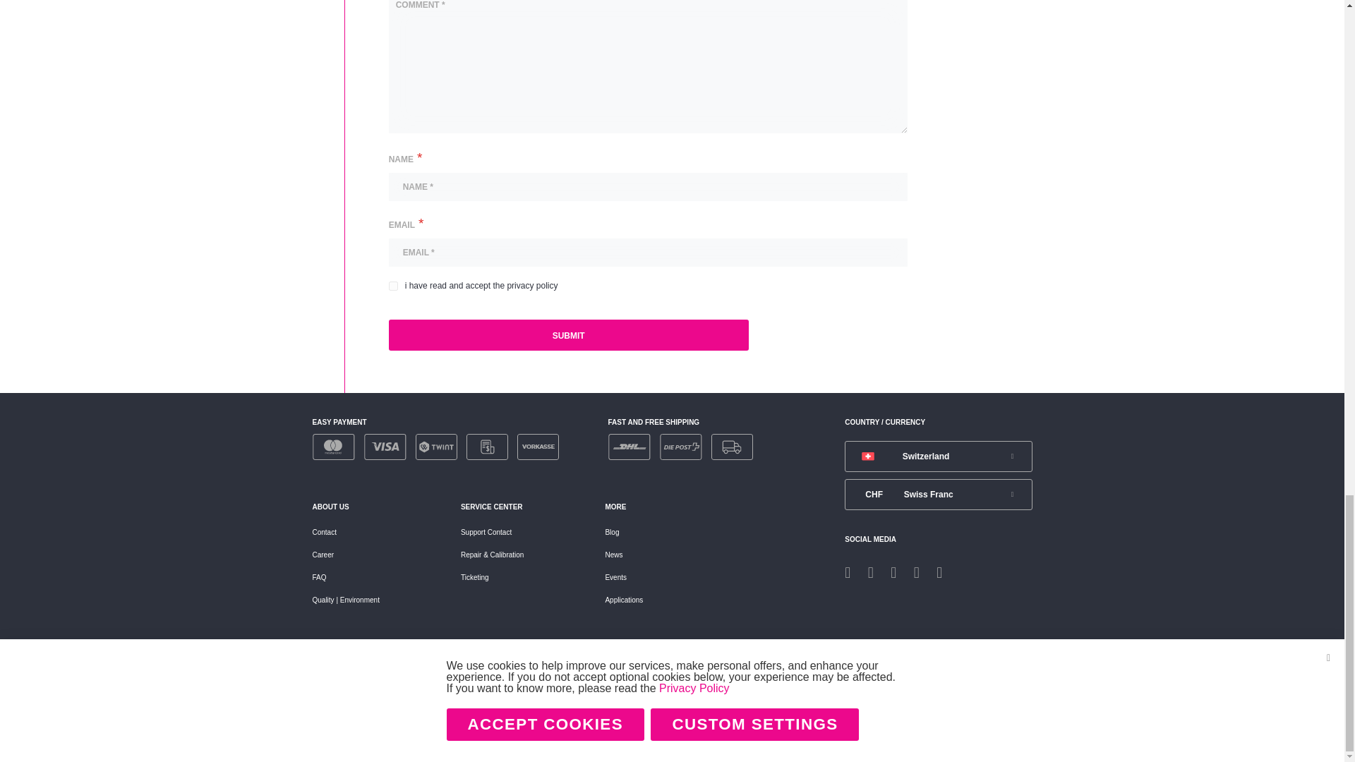 This screenshot has width=1355, height=762. Describe the element at coordinates (394, 285) in the screenshot. I see `on` at that location.